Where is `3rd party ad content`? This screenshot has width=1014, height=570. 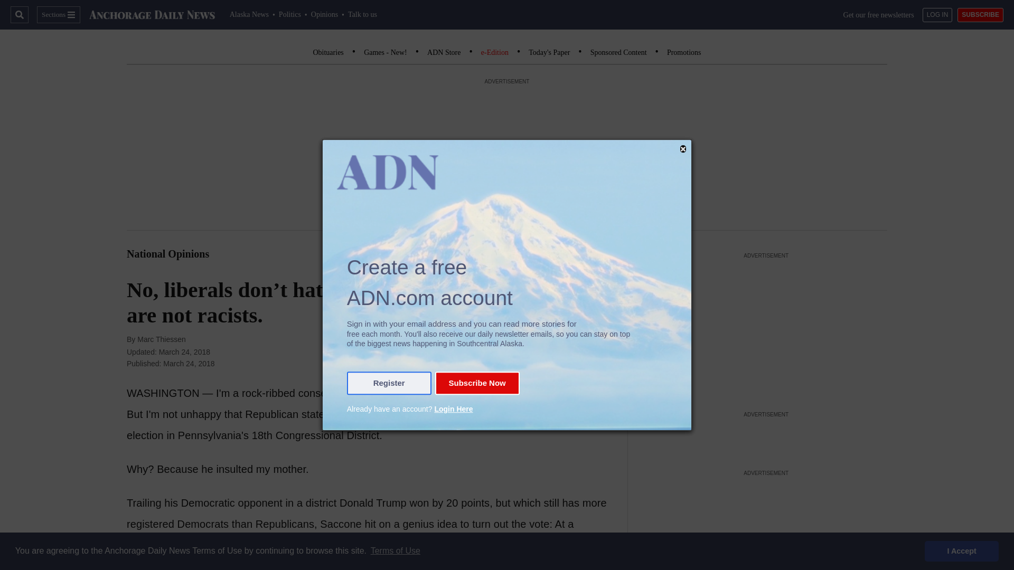
3rd party ad content is located at coordinates (766, 327).